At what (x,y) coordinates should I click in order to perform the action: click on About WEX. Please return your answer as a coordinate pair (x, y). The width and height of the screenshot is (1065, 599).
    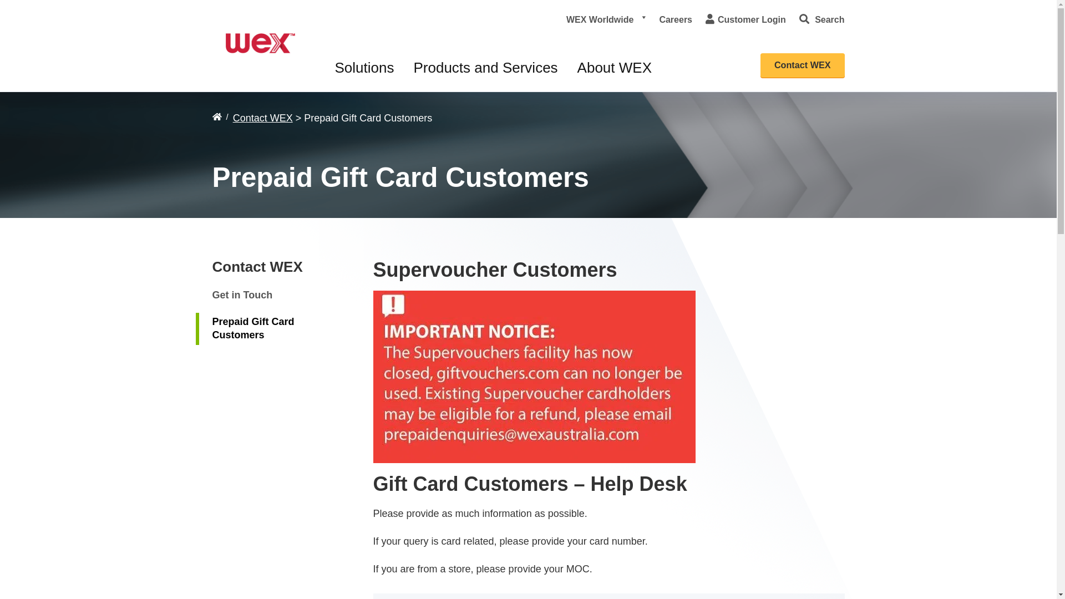
    Looking at the image, I should click on (615, 68).